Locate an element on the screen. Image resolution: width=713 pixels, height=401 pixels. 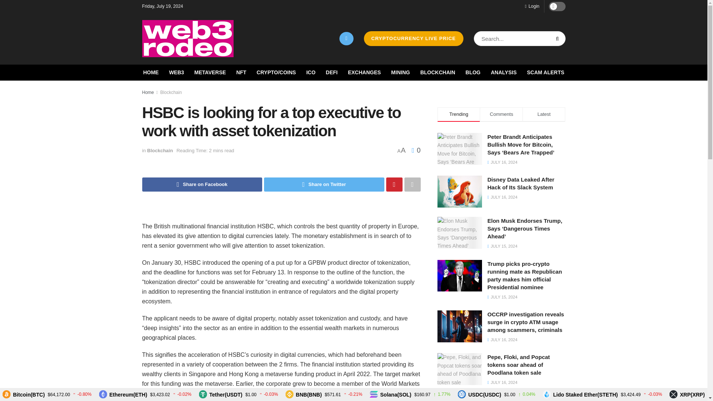
EXCHANGES is located at coordinates (364, 72).